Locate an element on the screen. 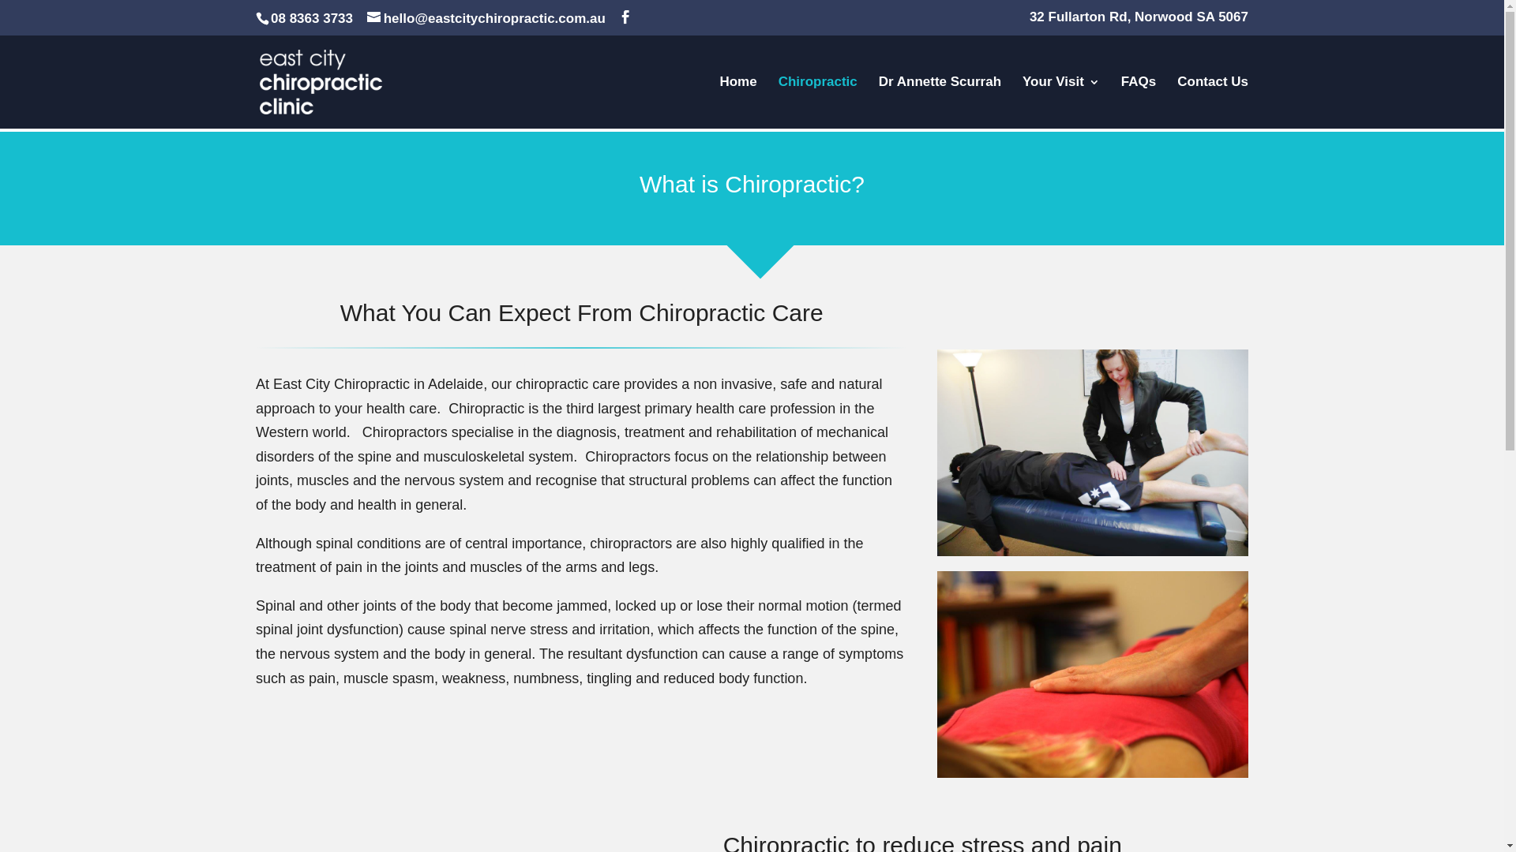 The image size is (1516, 852). FAQs is located at coordinates (1139, 102).